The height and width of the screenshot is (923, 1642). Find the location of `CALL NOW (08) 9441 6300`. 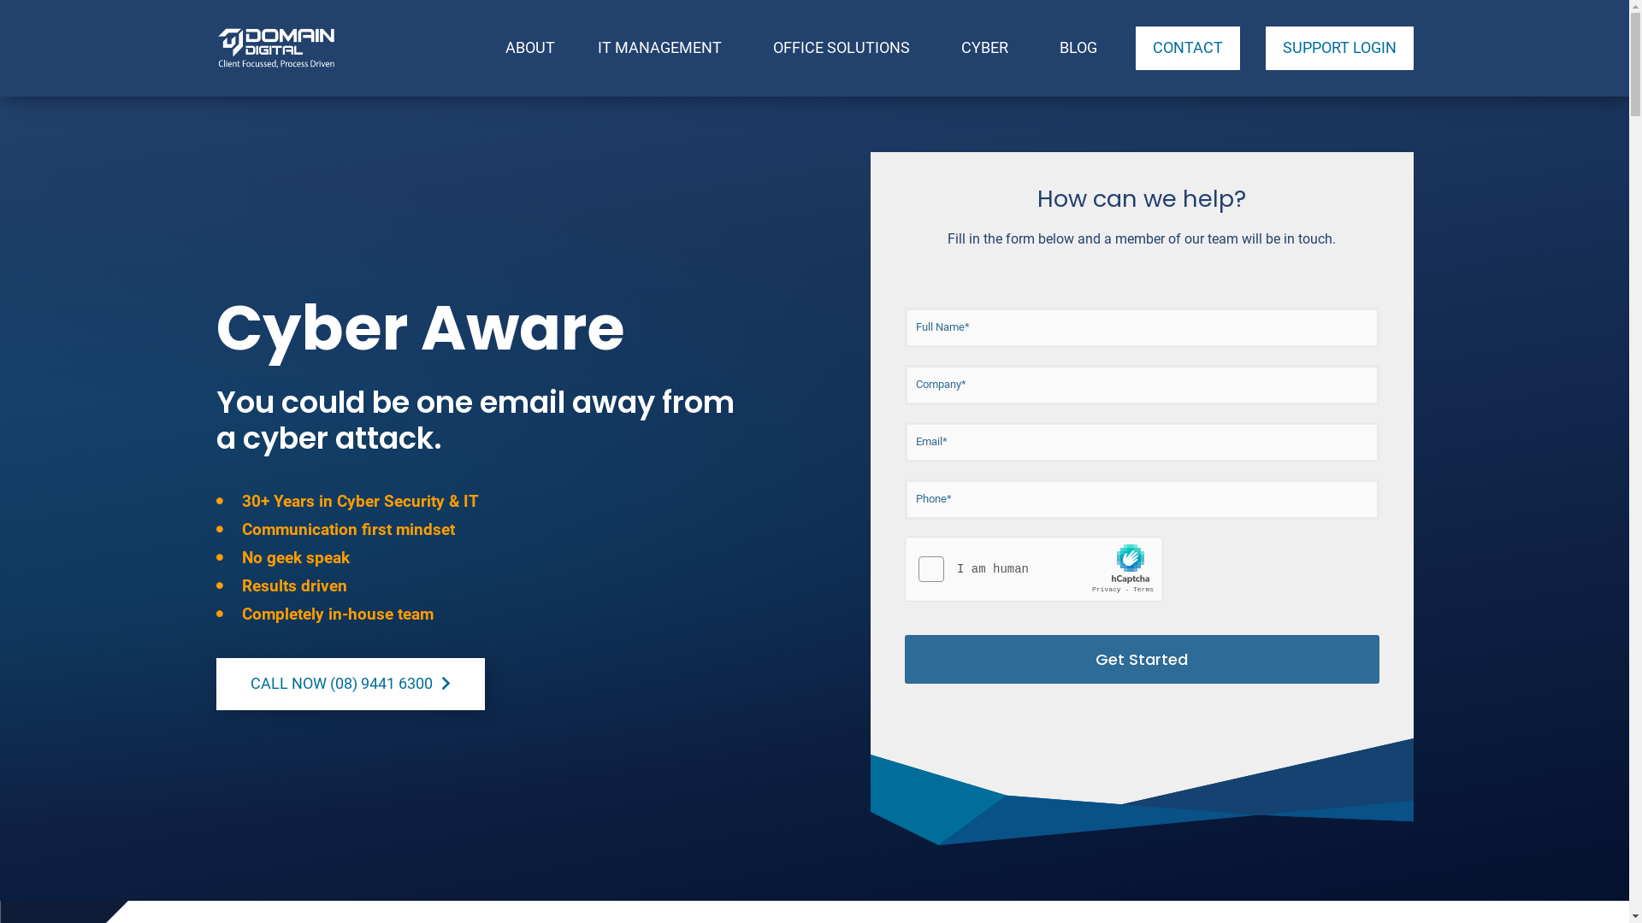

CALL NOW (08) 9441 6300 is located at coordinates (350, 684).